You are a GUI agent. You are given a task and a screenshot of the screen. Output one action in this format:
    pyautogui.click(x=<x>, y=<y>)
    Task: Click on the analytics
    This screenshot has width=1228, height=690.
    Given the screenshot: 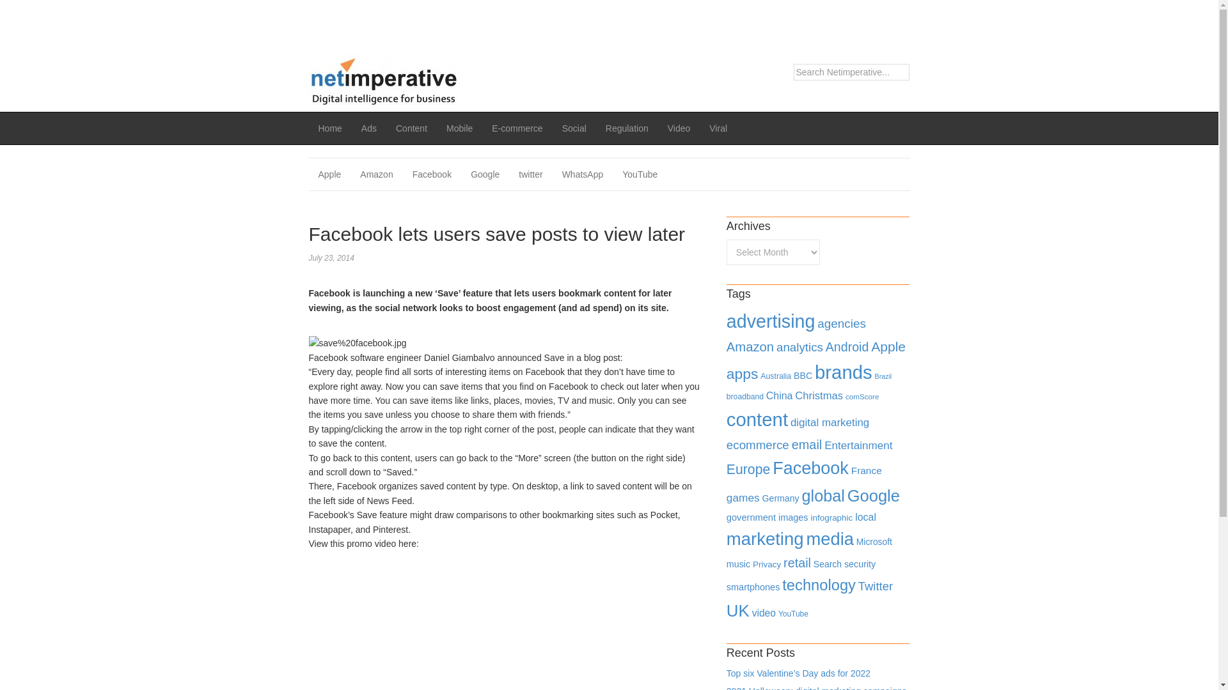 What is the action you would take?
    pyautogui.click(x=799, y=348)
    